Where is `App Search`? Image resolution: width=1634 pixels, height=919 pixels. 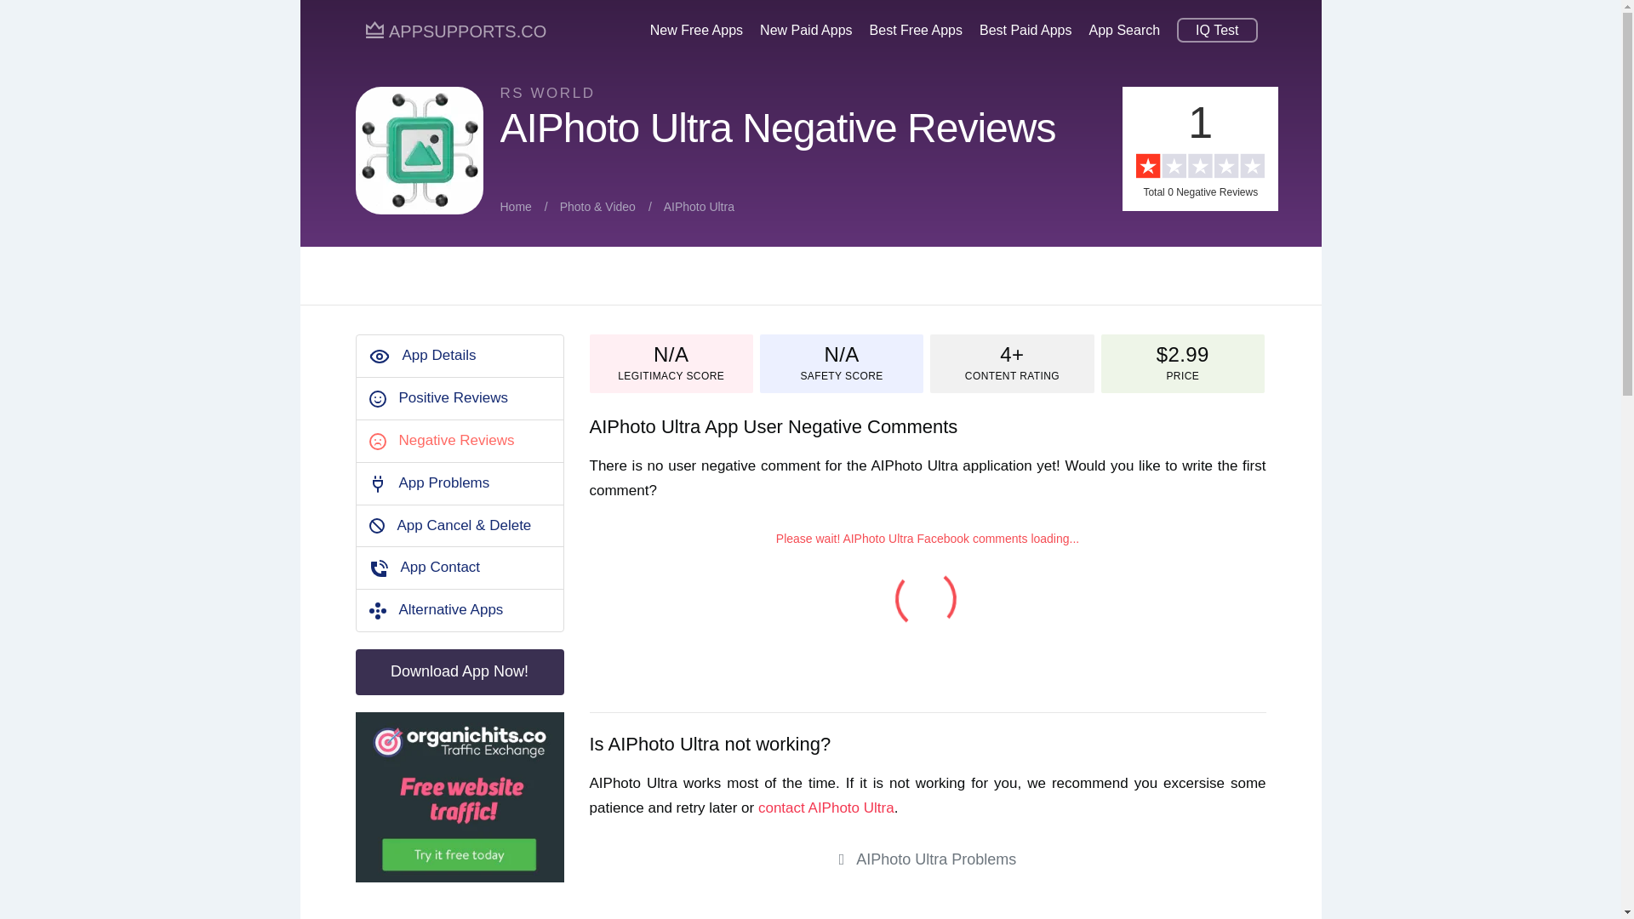
App Search is located at coordinates (1125, 31).